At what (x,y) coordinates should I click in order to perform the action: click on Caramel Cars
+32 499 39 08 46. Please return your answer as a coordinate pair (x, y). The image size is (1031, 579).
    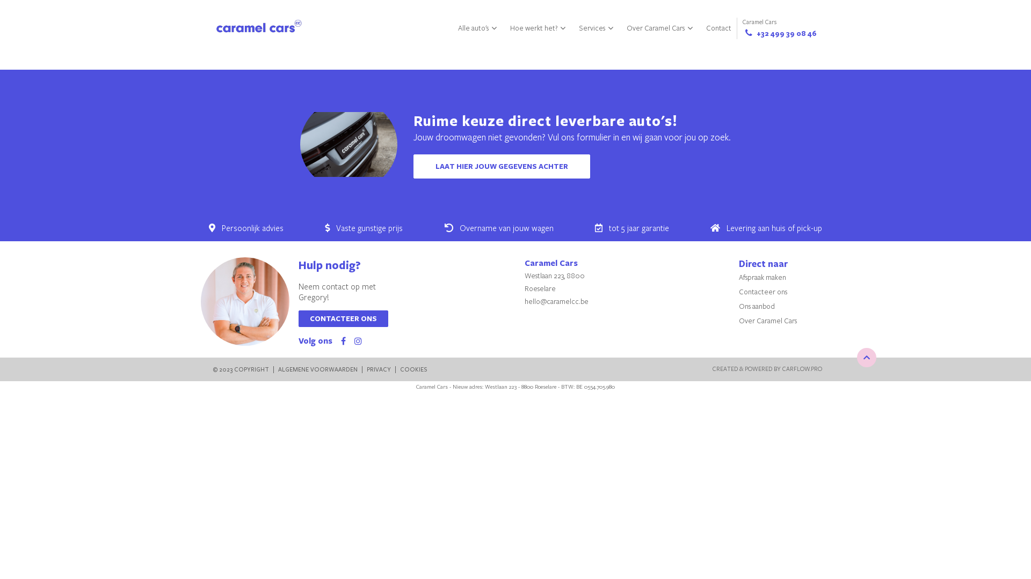
    Looking at the image, I should click on (780, 28).